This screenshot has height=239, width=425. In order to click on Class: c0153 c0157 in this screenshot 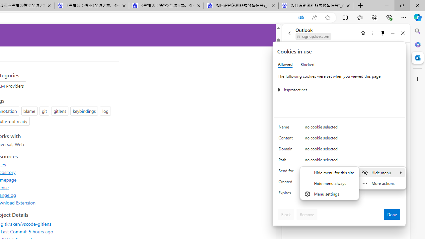, I will do `click(340, 194)`.